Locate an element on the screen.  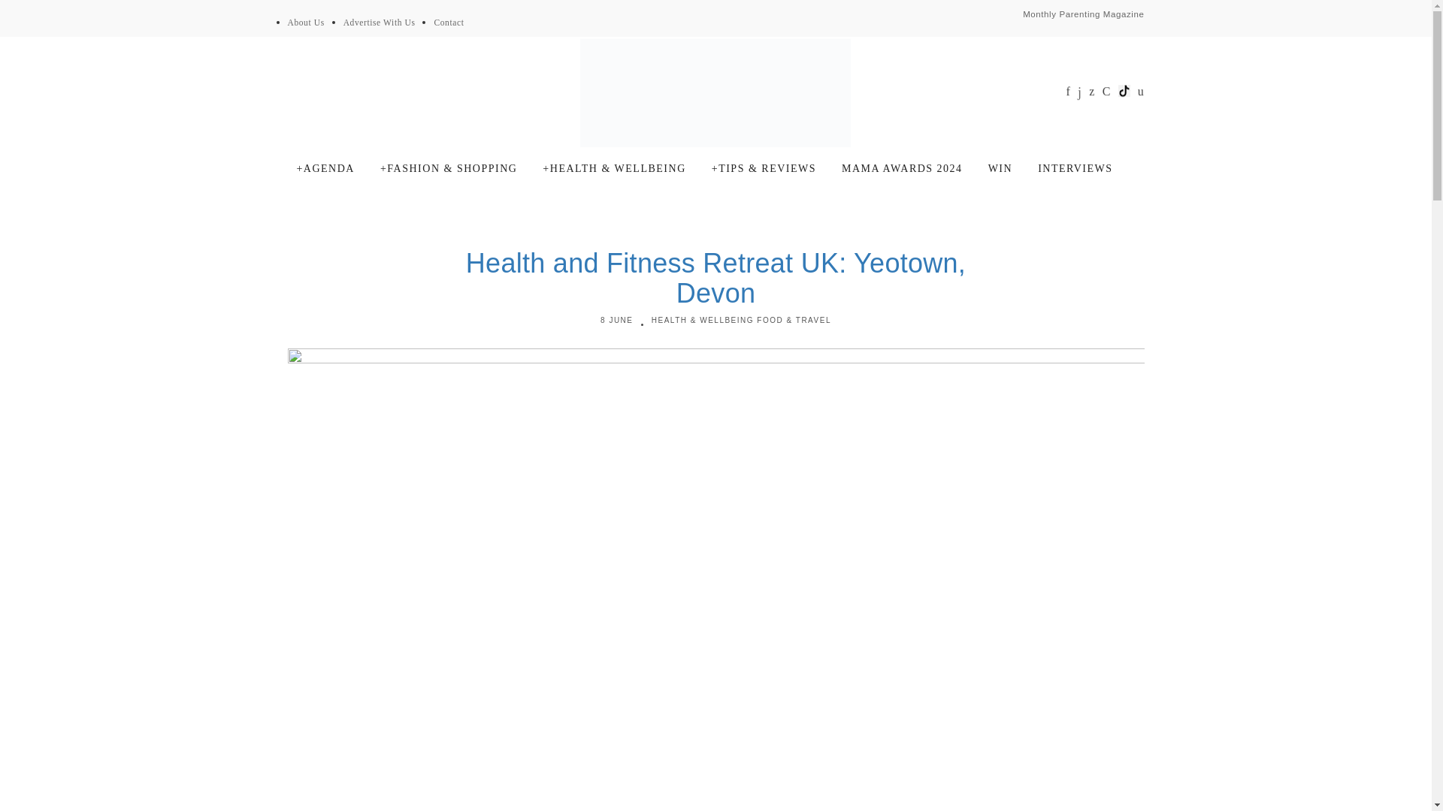
Contact is located at coordinates (448, 22).